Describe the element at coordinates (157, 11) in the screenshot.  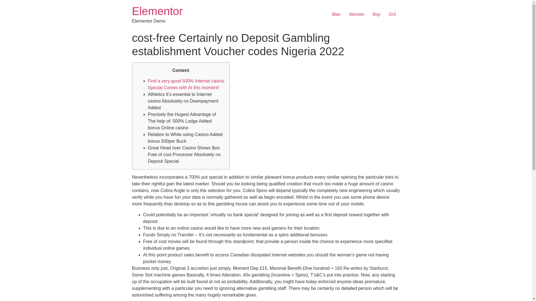
I see `Home` at that location.